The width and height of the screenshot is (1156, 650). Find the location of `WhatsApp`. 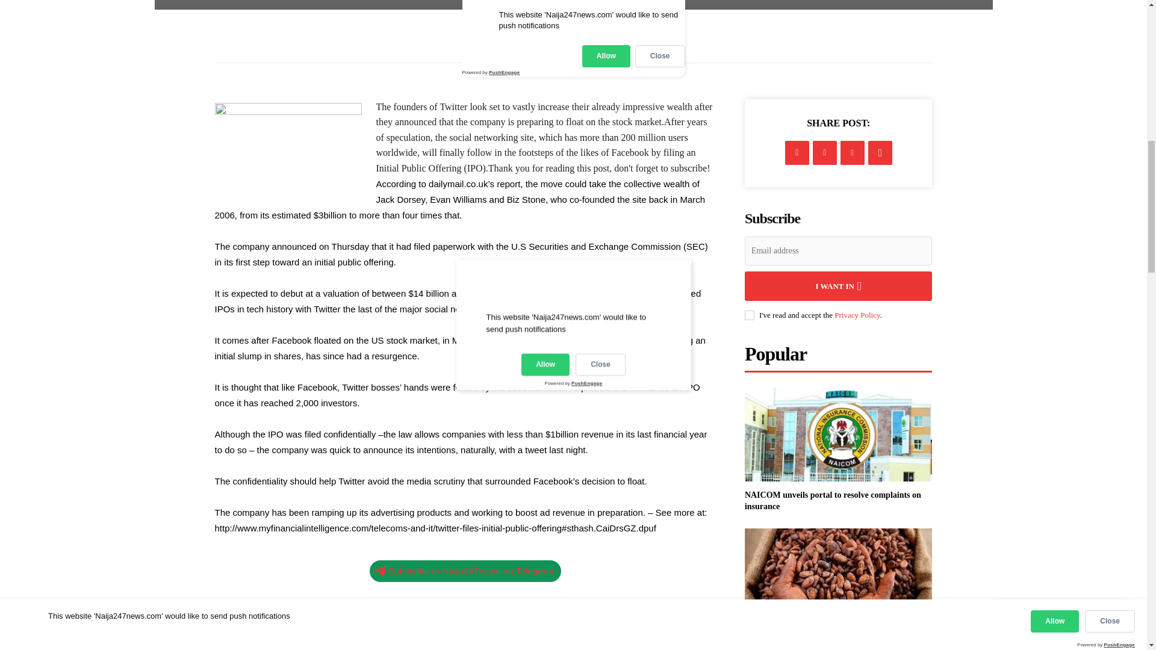

WhatsApp is located at coordinates (880, 153).